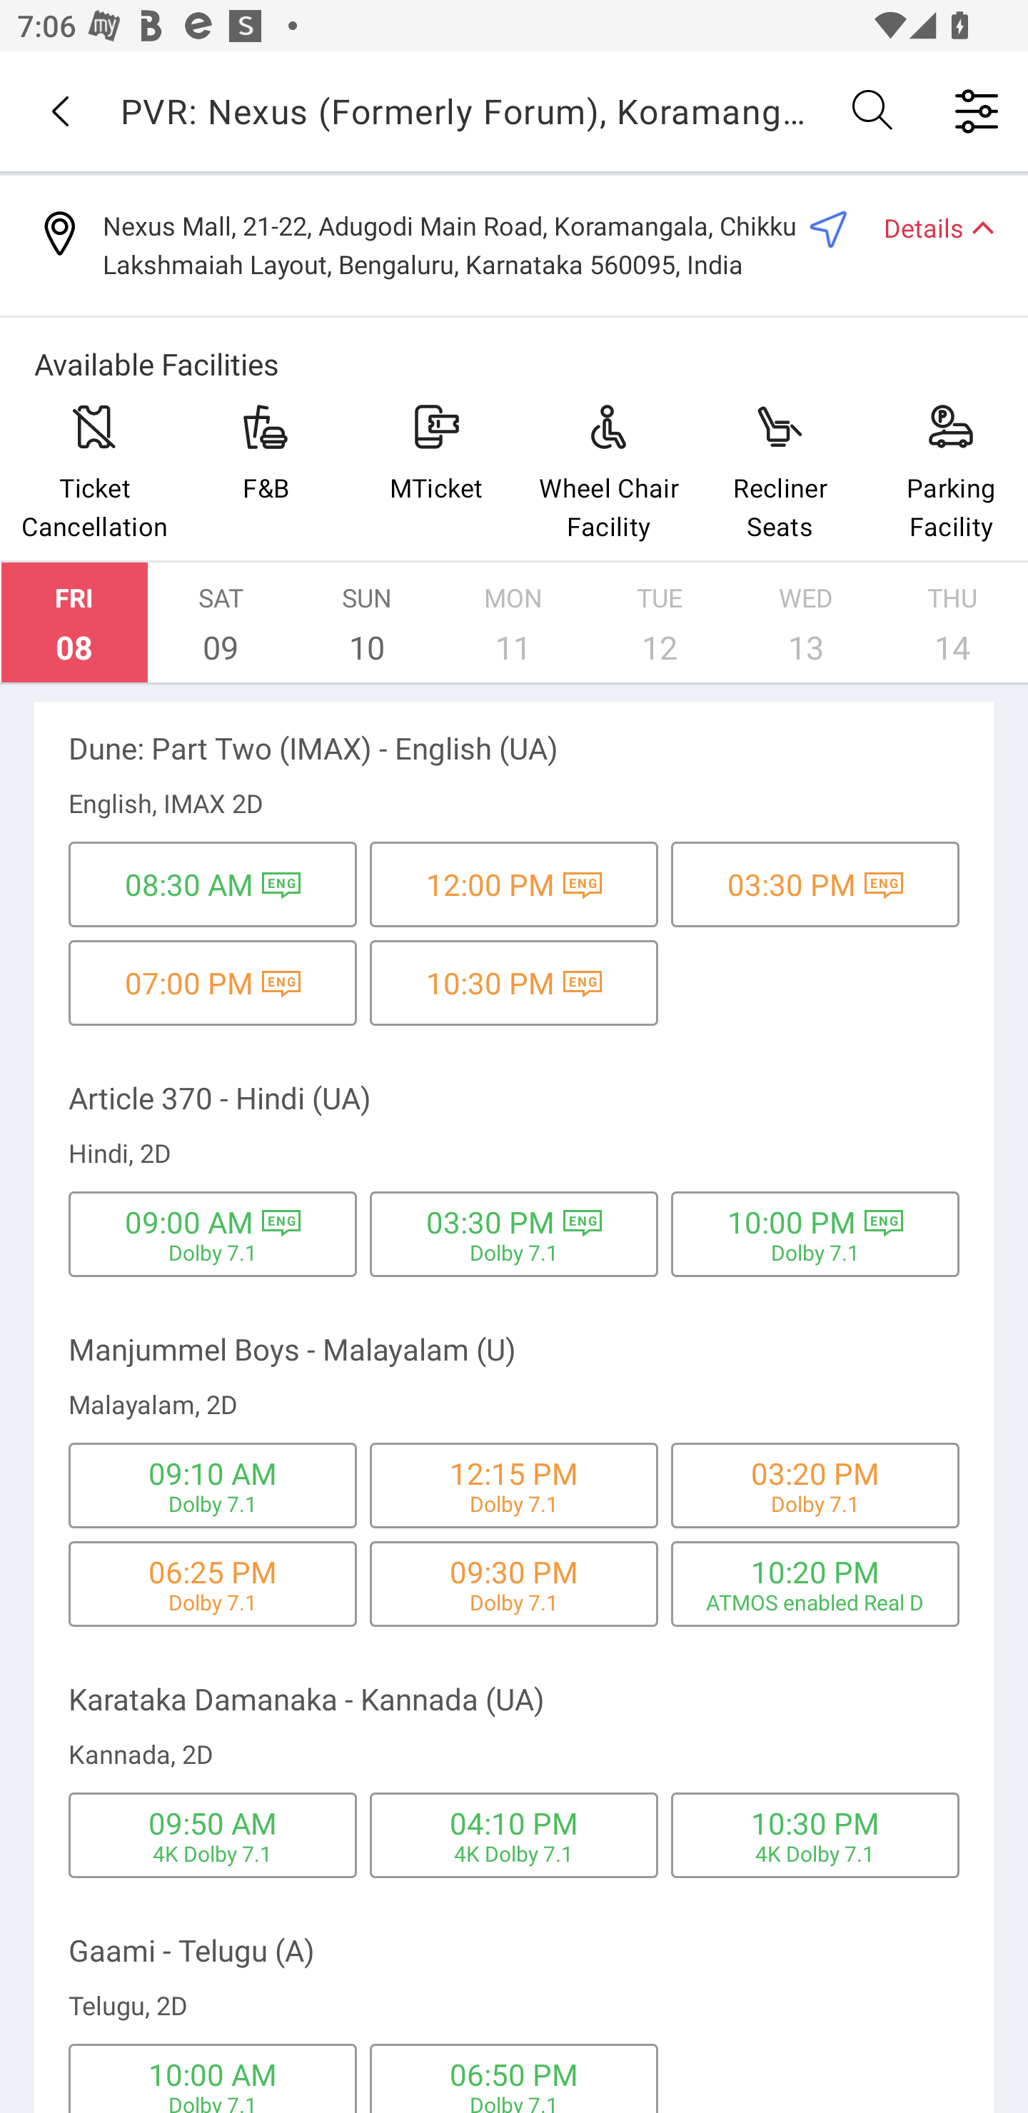 Image resolution: width=1028 pixels, height=2113 pixels. What do you see at coordinates (514, 1822) in the screenshot?
I see `04:10 PM` at bounding box center [514, 1822].